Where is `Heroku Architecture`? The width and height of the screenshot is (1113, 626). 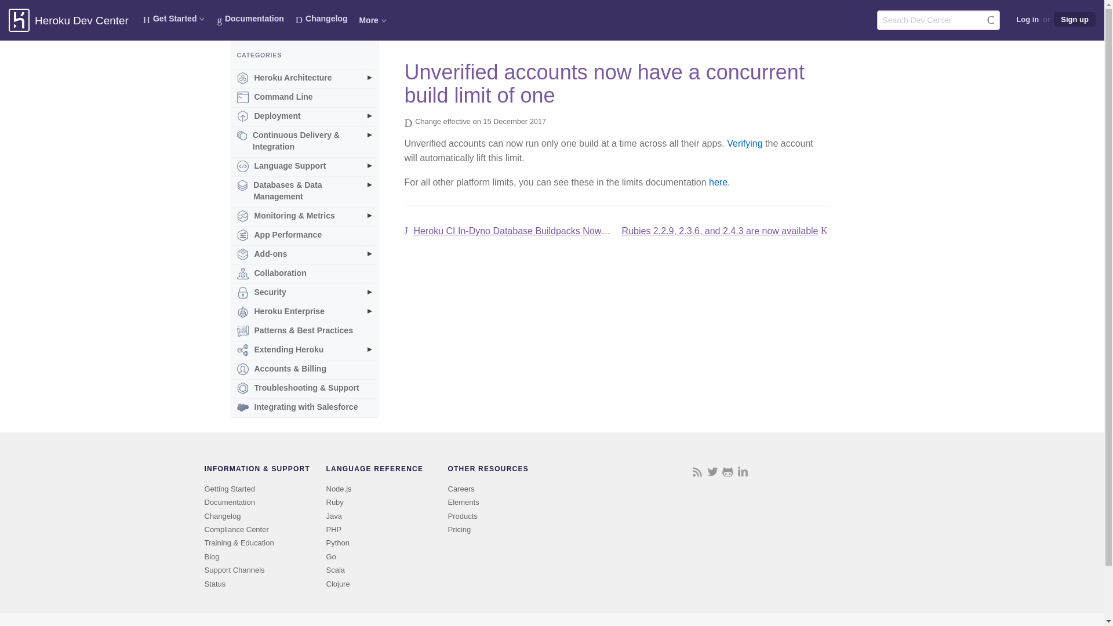
Heroku Architecture is located at coordinates (304, 78).